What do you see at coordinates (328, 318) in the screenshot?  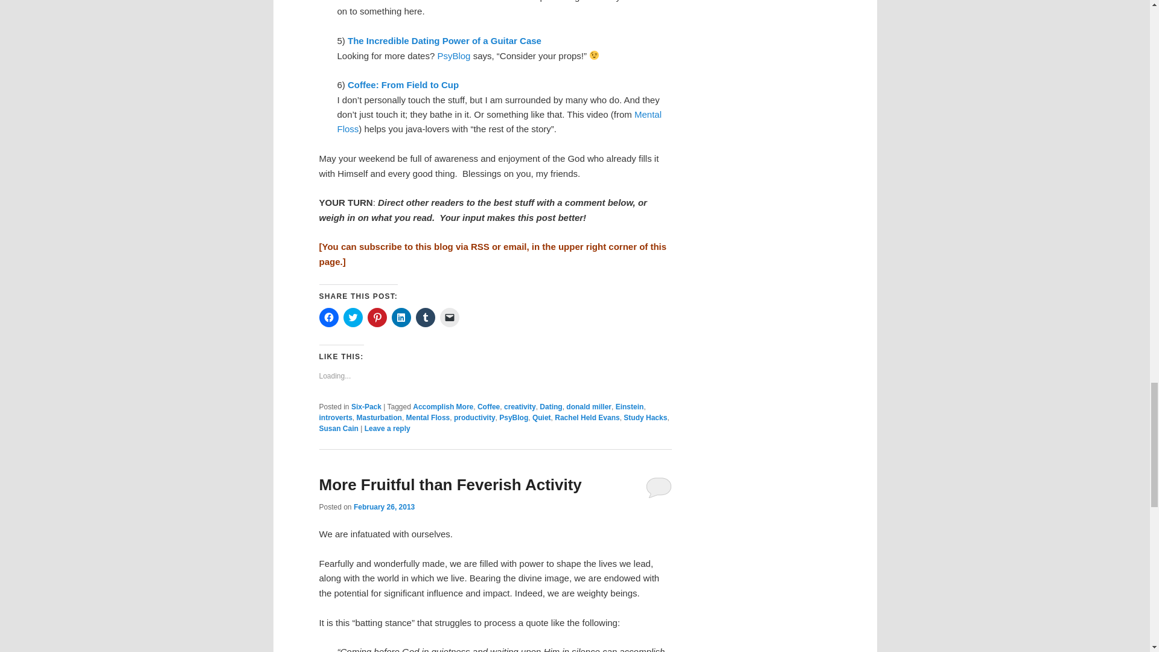 I see `Click to share on Facebook` at bounding box center [328, 318].